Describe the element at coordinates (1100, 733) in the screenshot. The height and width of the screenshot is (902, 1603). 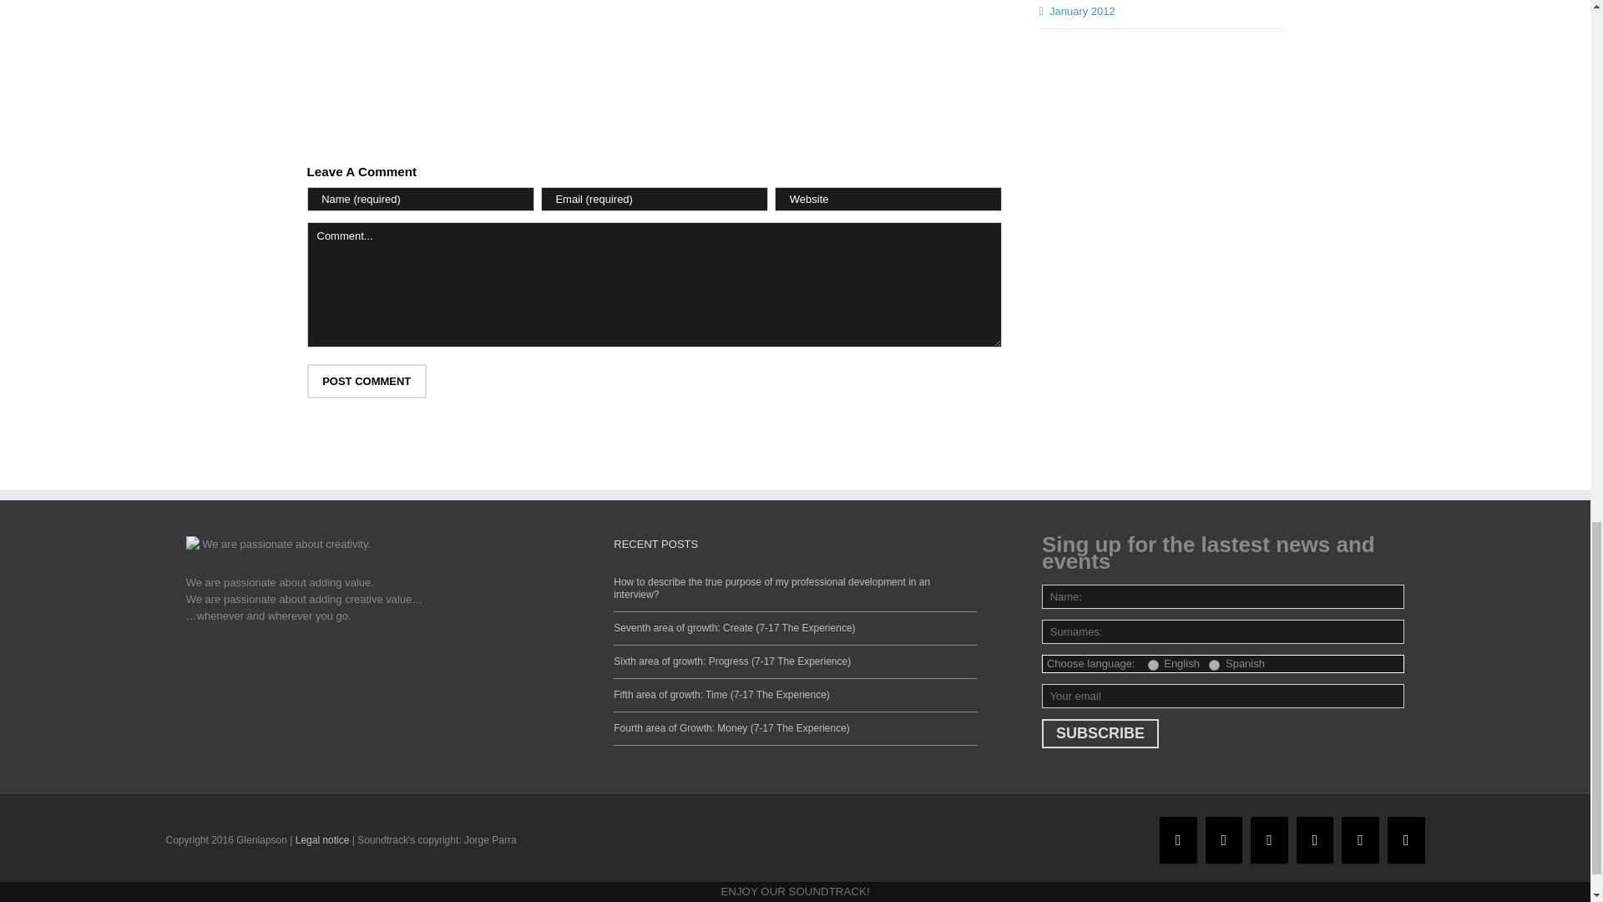
I see `Subscribe` at that location.